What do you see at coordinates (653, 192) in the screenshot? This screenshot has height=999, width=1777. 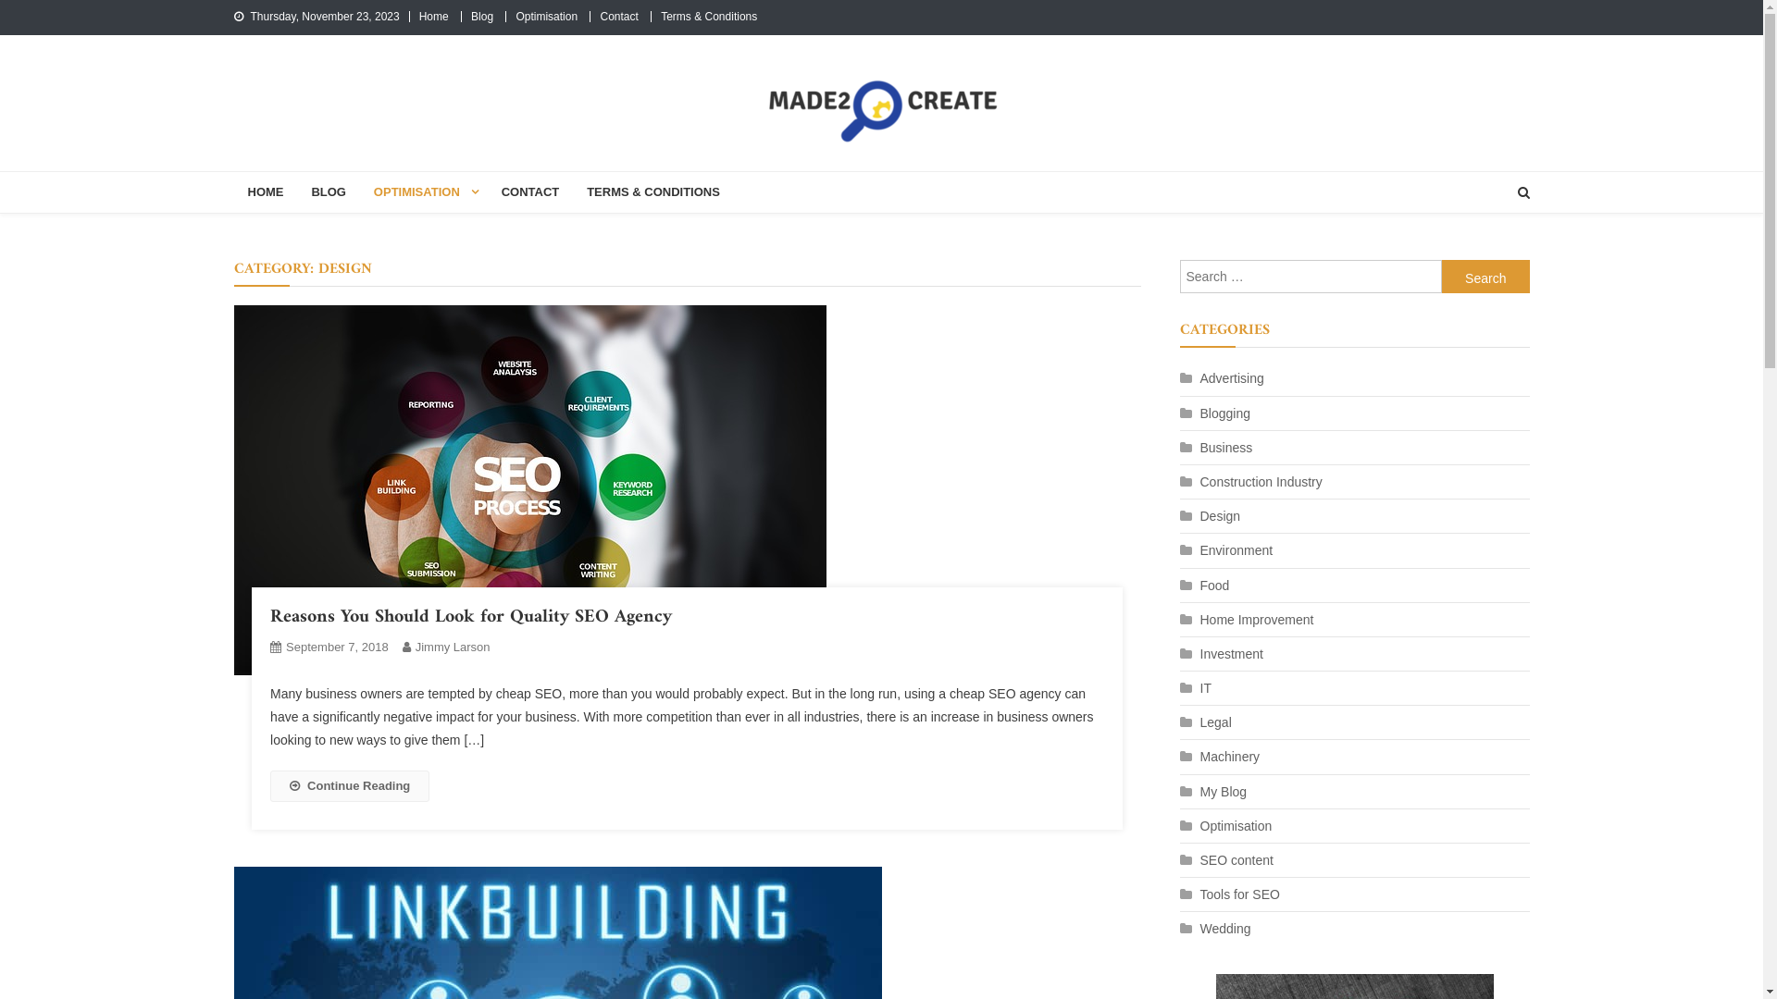 I see `TERMS & CONDITIONS` at bounding box center [653, 192].